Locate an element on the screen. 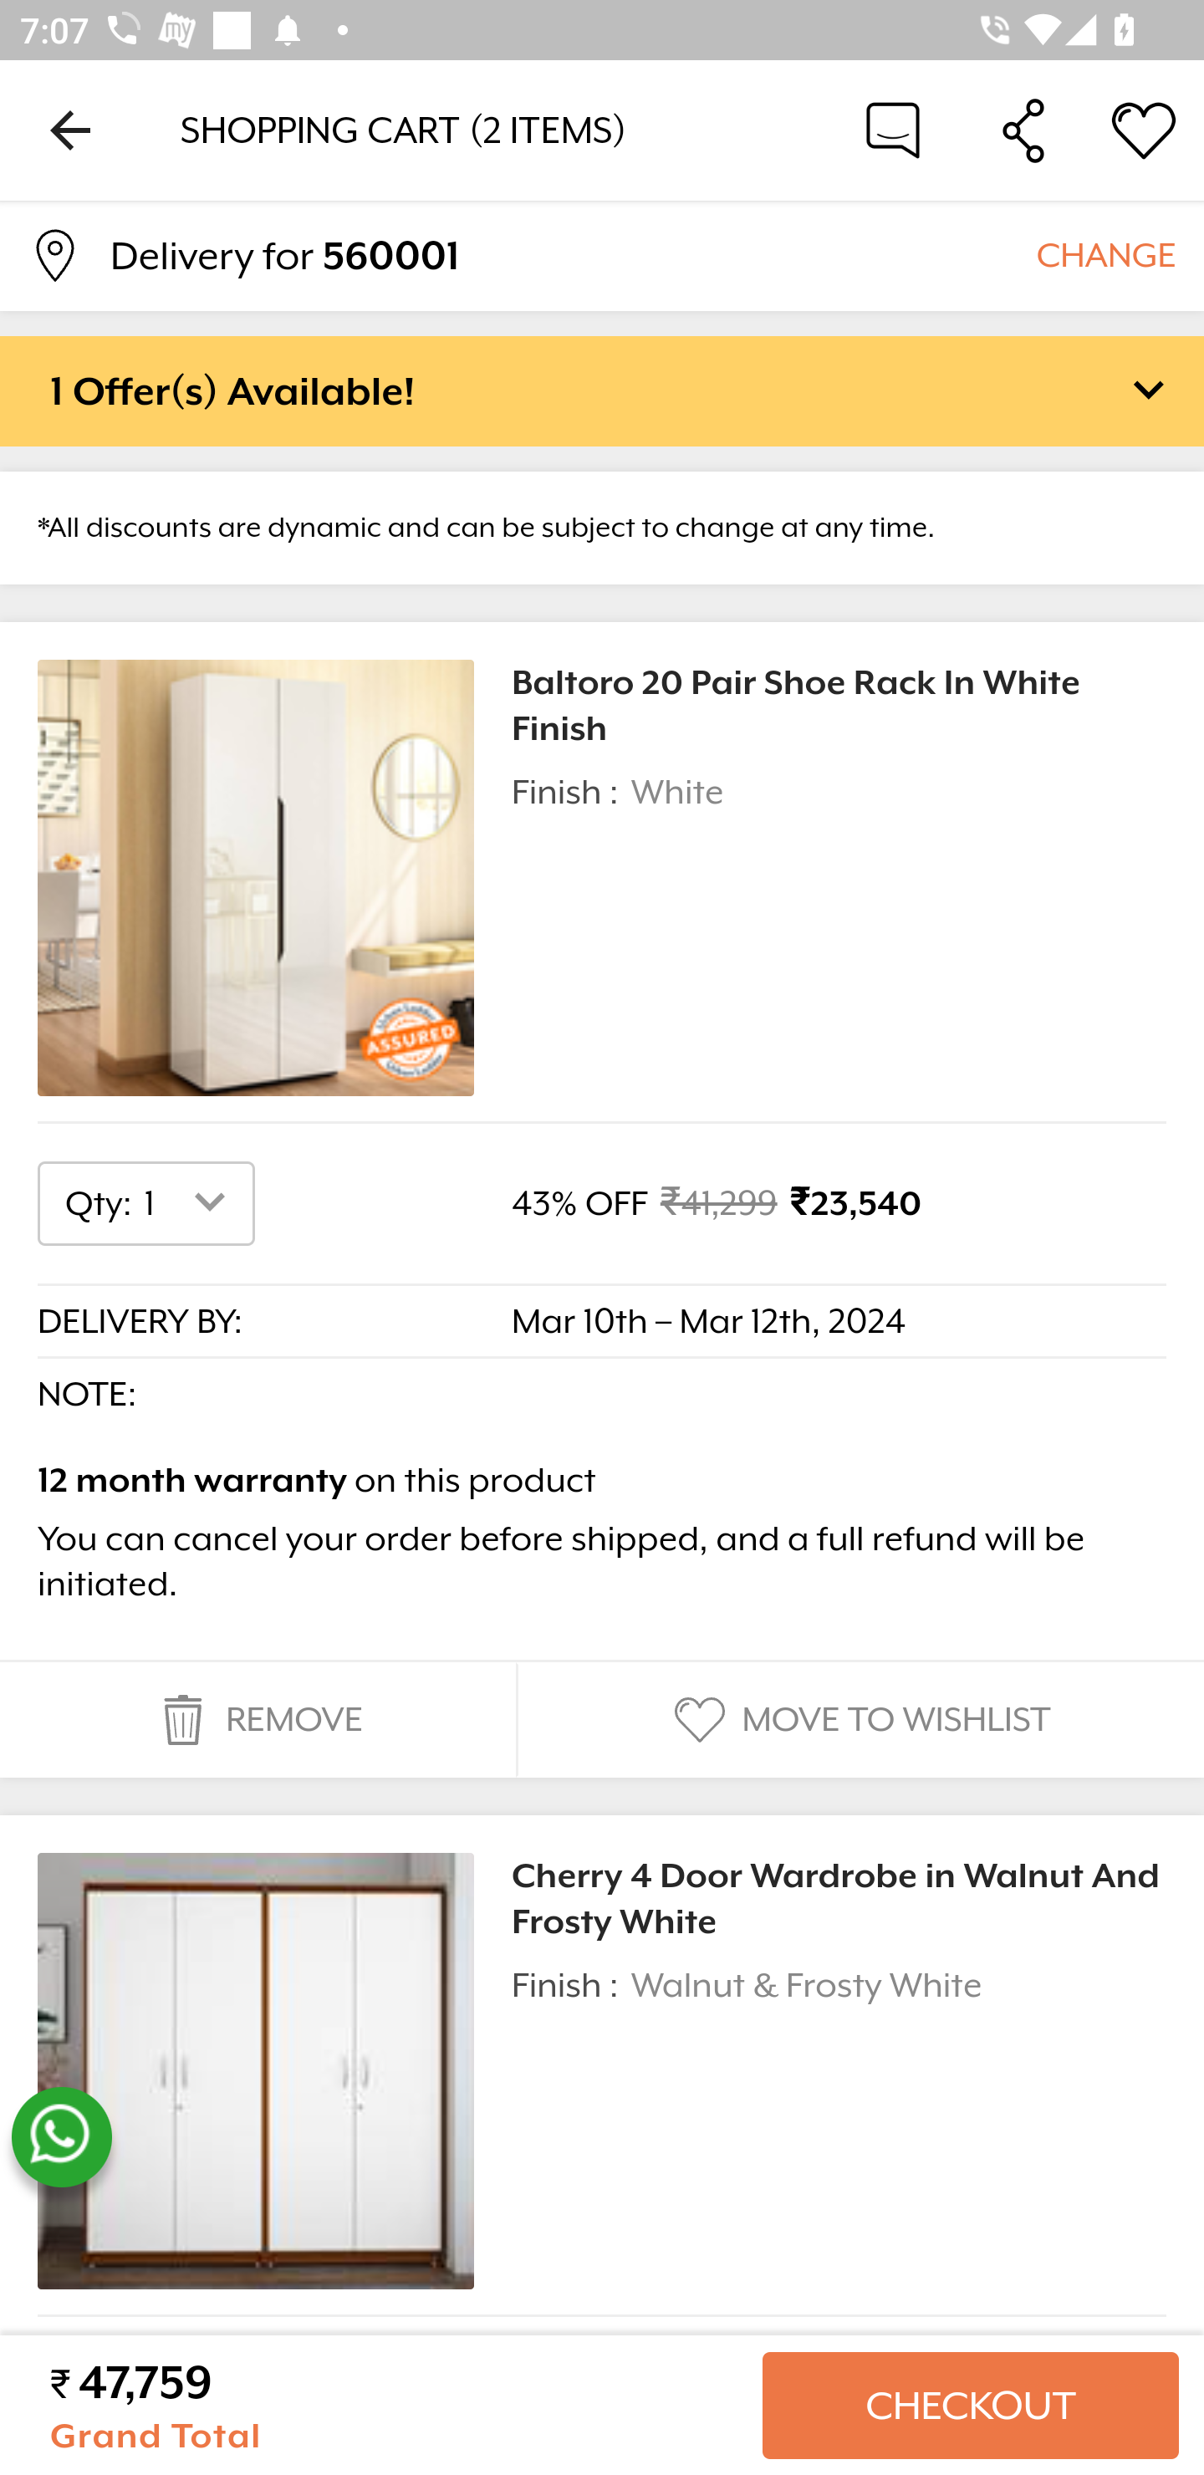  Share Cart is located at coordinates (1023, 129).